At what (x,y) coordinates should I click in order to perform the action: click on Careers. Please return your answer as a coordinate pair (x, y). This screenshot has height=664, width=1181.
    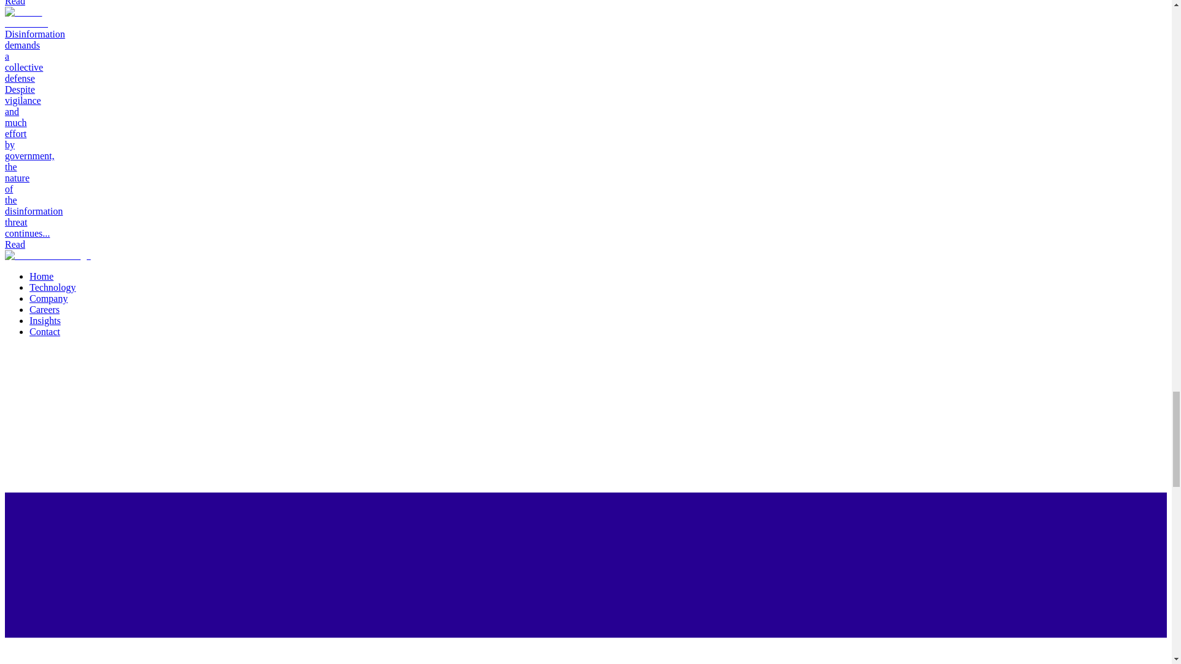
    Looking at the image, I should click on (44, 309).